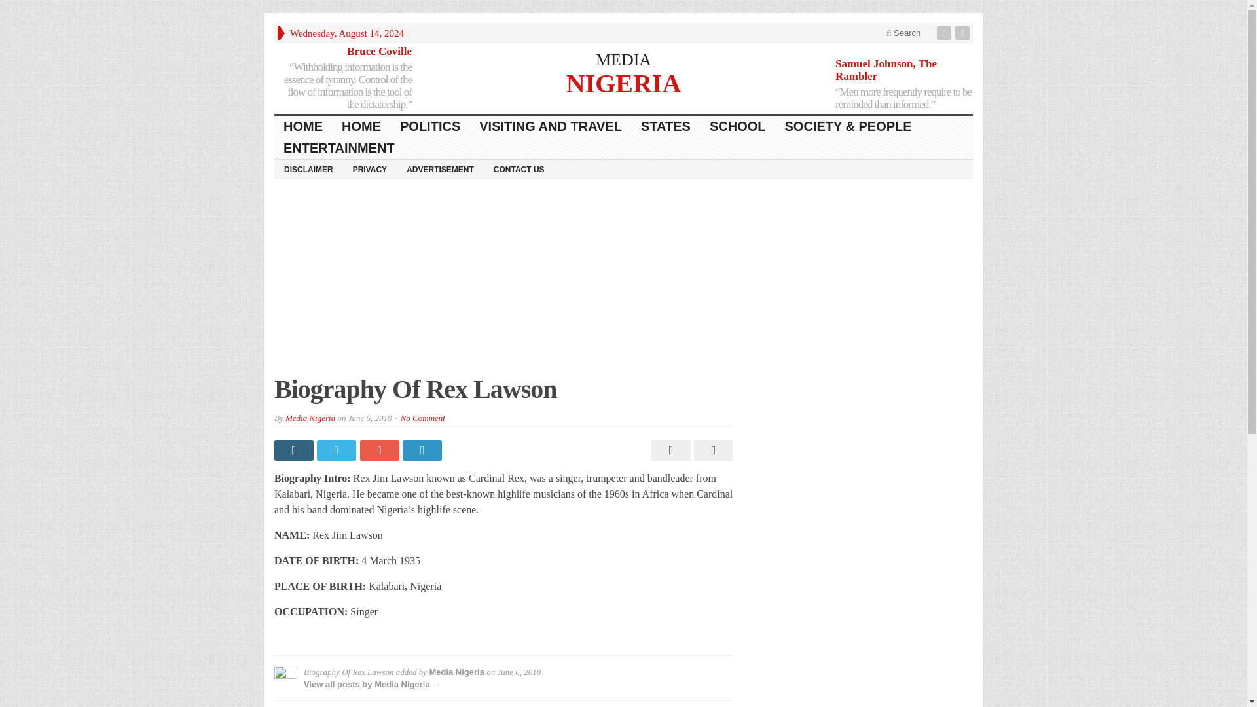 Image resolution: width=1257 pixels, height=707 pixels. I want to click on Do You Know?., so click(623, 81).